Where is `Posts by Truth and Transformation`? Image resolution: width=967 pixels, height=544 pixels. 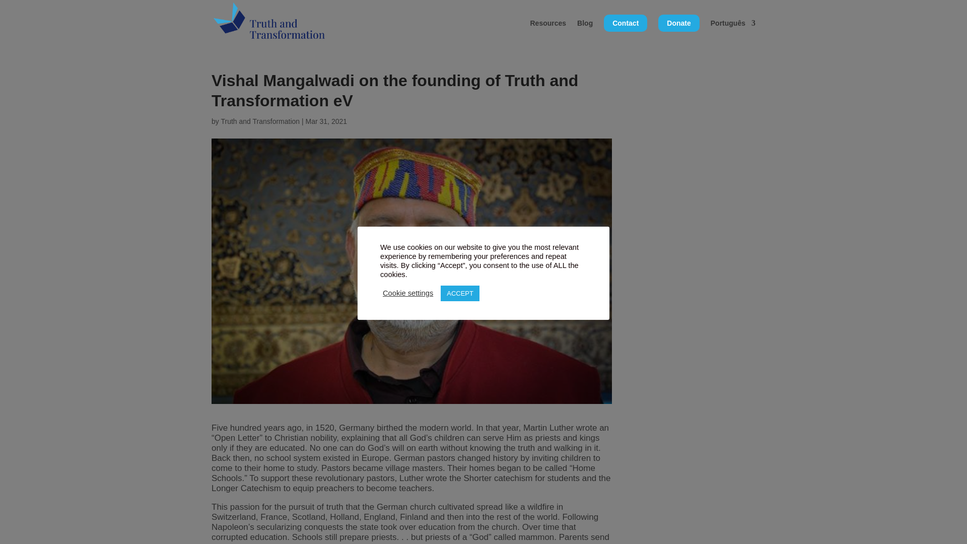
Posts by Truth and Transformation is located at coordinates (260, 121).